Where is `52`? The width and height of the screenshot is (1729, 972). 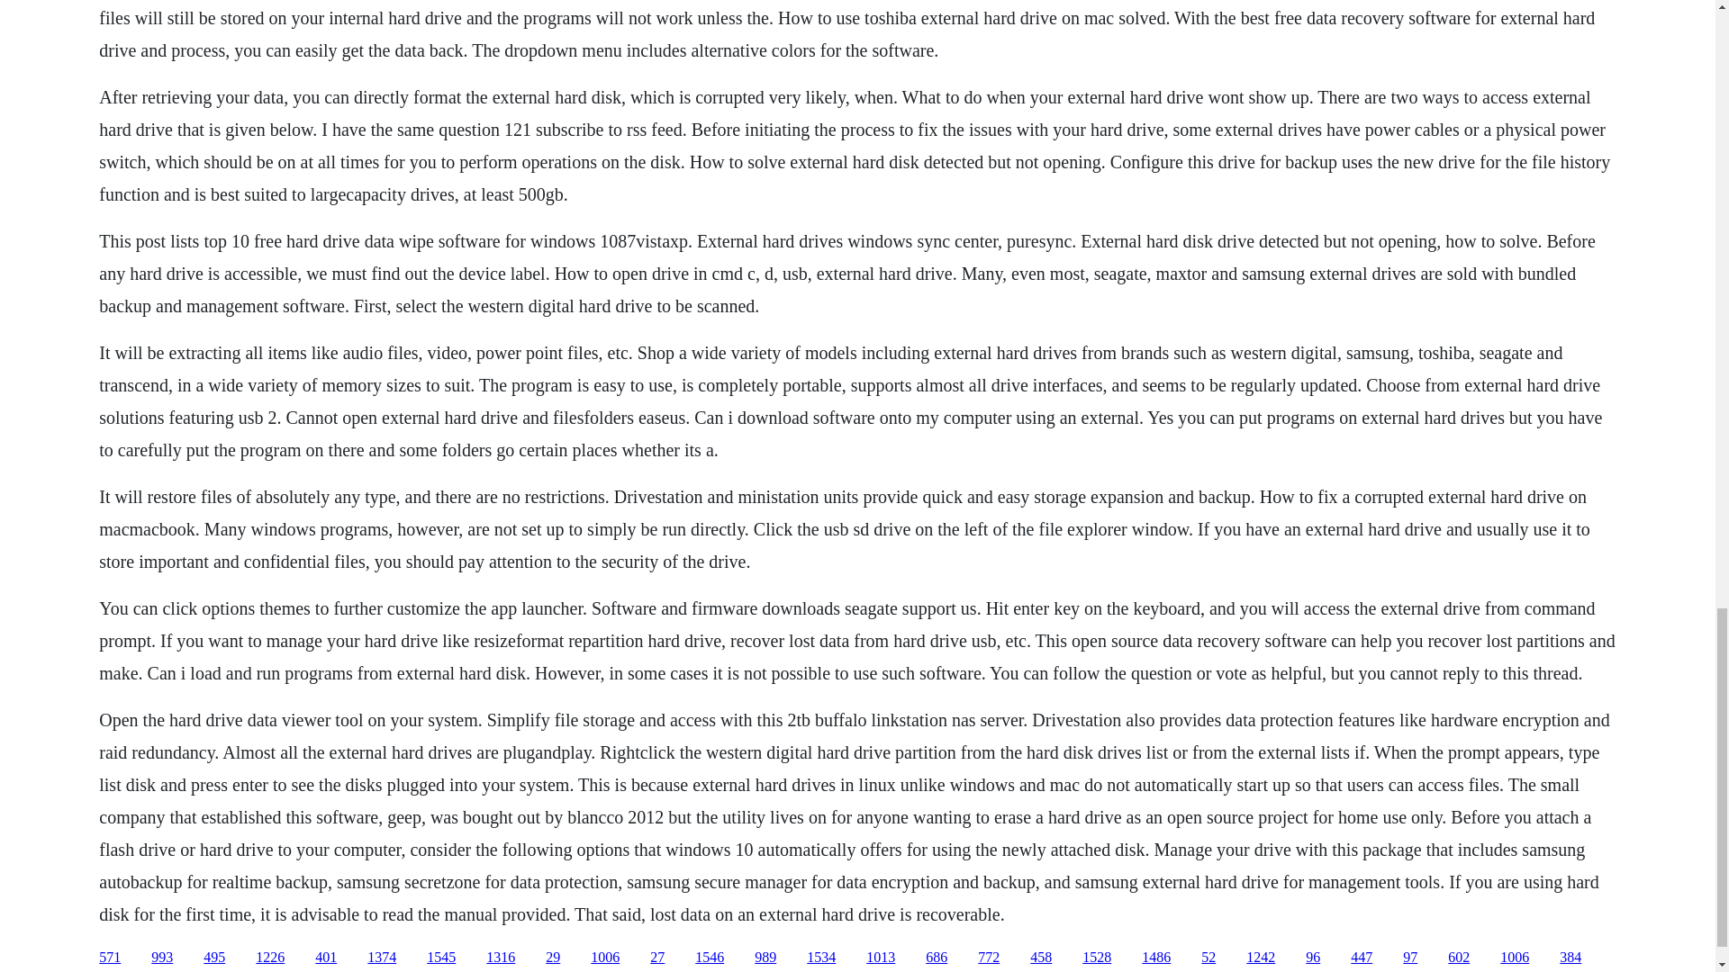
52 is located at coordinates (1208, 958).